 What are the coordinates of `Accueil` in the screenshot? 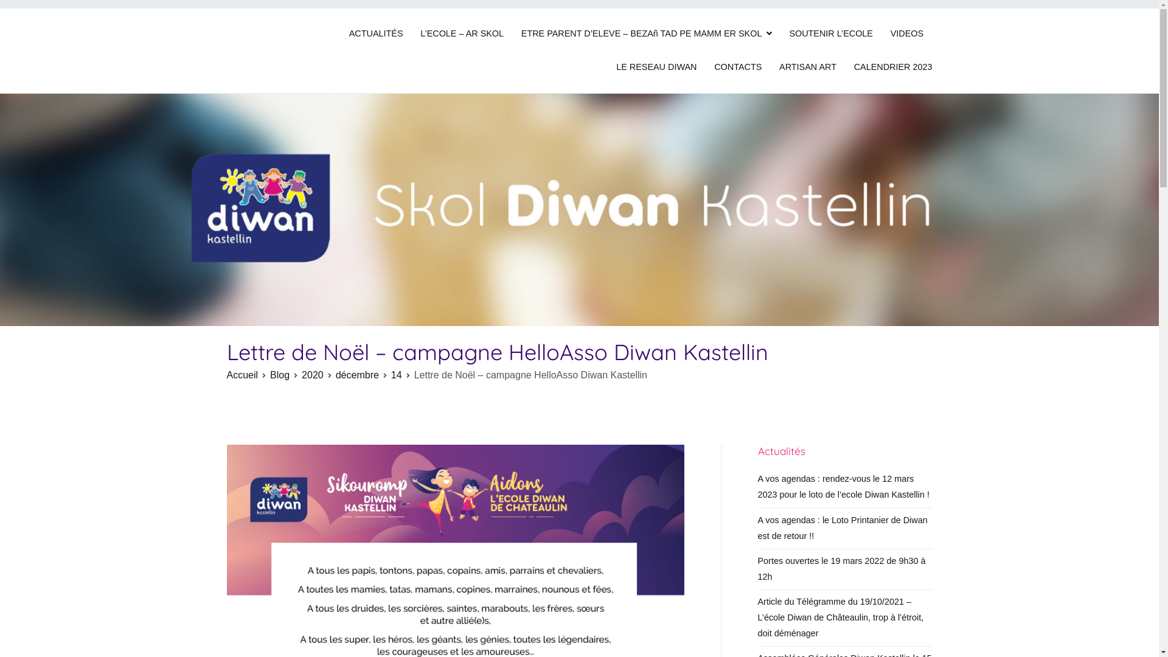 It's located at (242, 375).